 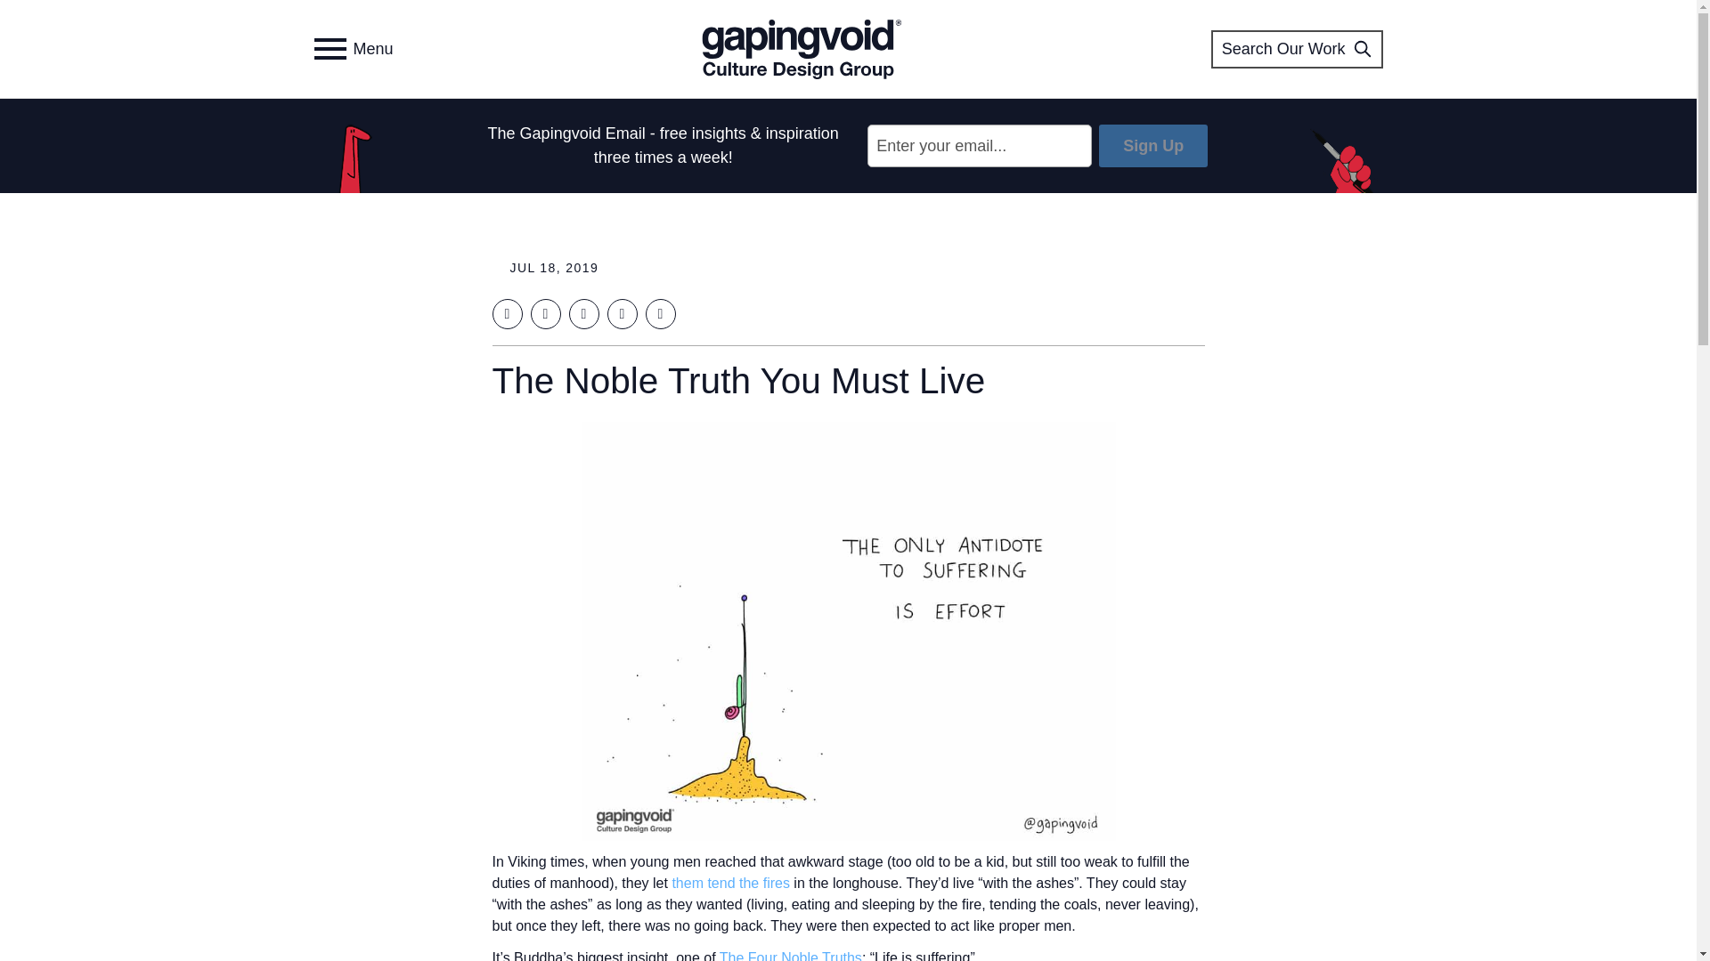 I want to click on Tweet this !, so click(x=545, y=313).